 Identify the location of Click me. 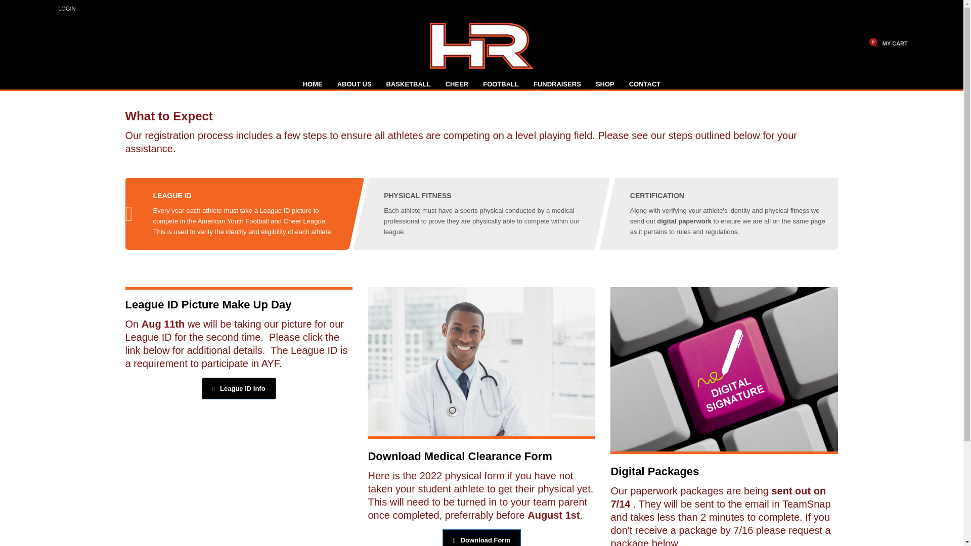
(239, 388).